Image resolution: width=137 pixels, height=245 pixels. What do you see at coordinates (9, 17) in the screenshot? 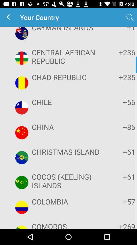
I see `launch item to the left of your country app` at bounding box center [9, 17].